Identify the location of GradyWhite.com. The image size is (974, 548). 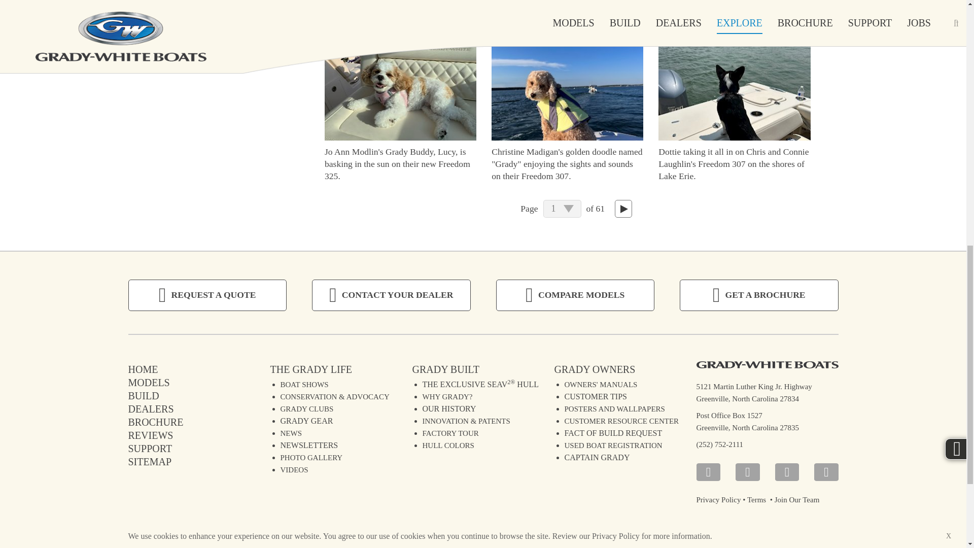
(143, 368).